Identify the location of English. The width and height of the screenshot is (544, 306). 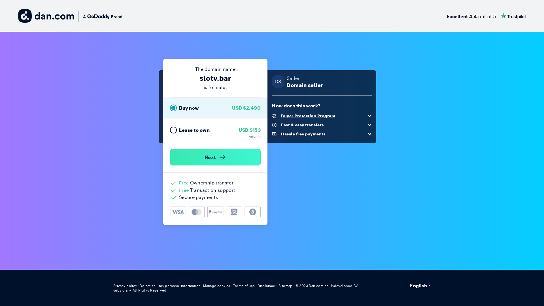
(420, 286).